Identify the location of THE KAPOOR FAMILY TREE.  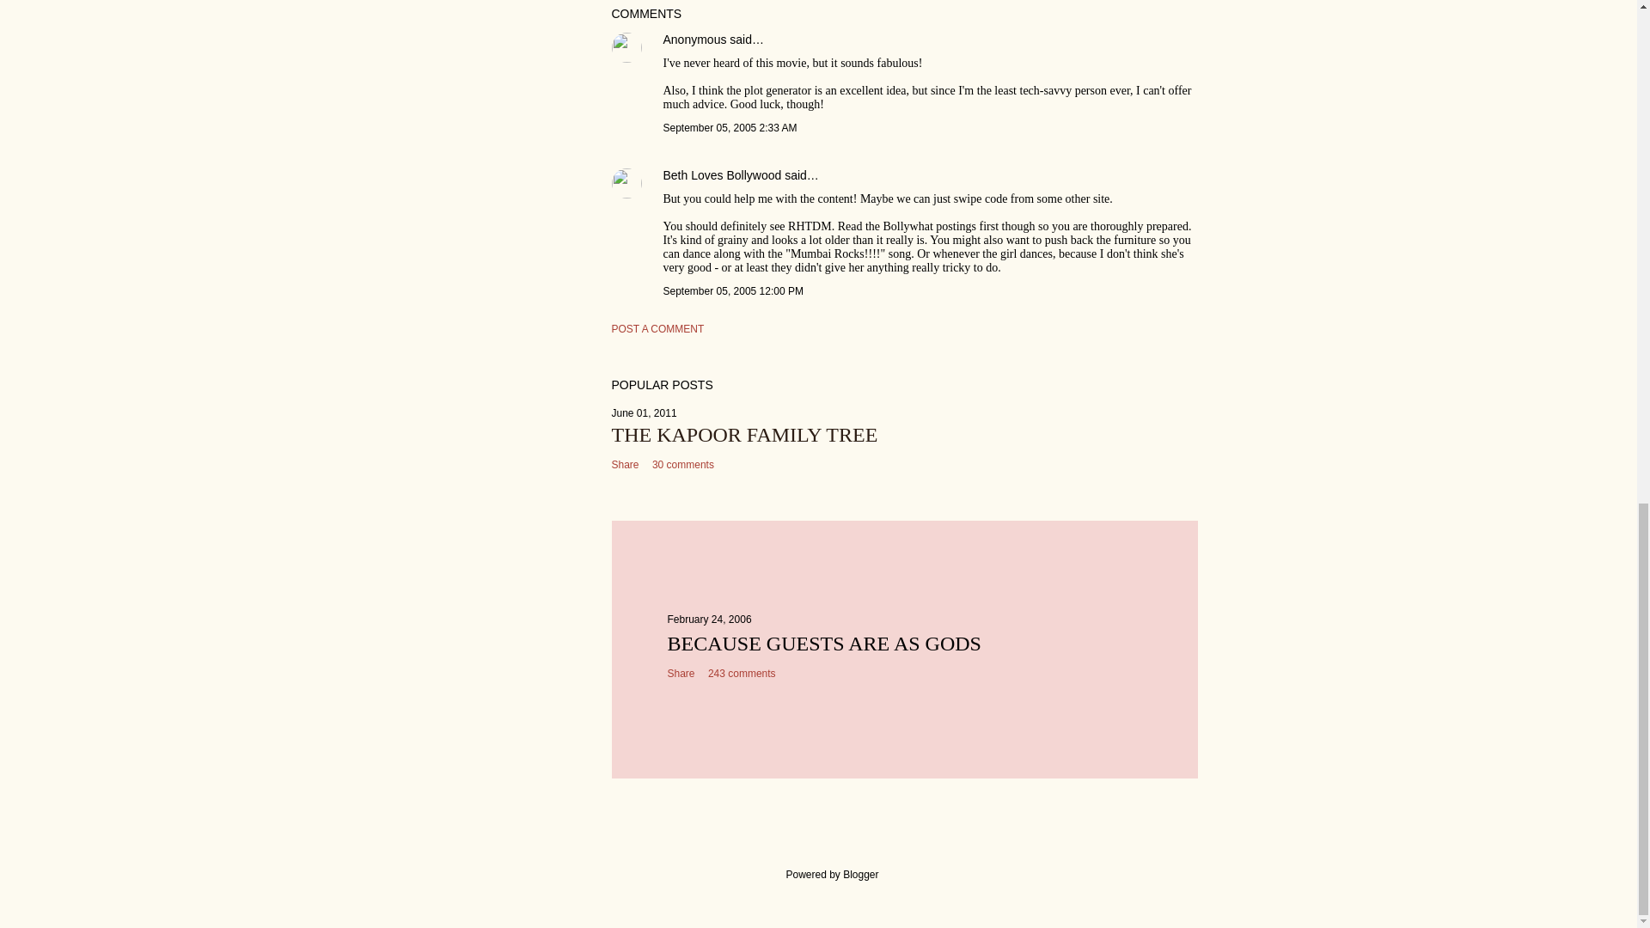
(744, 435).